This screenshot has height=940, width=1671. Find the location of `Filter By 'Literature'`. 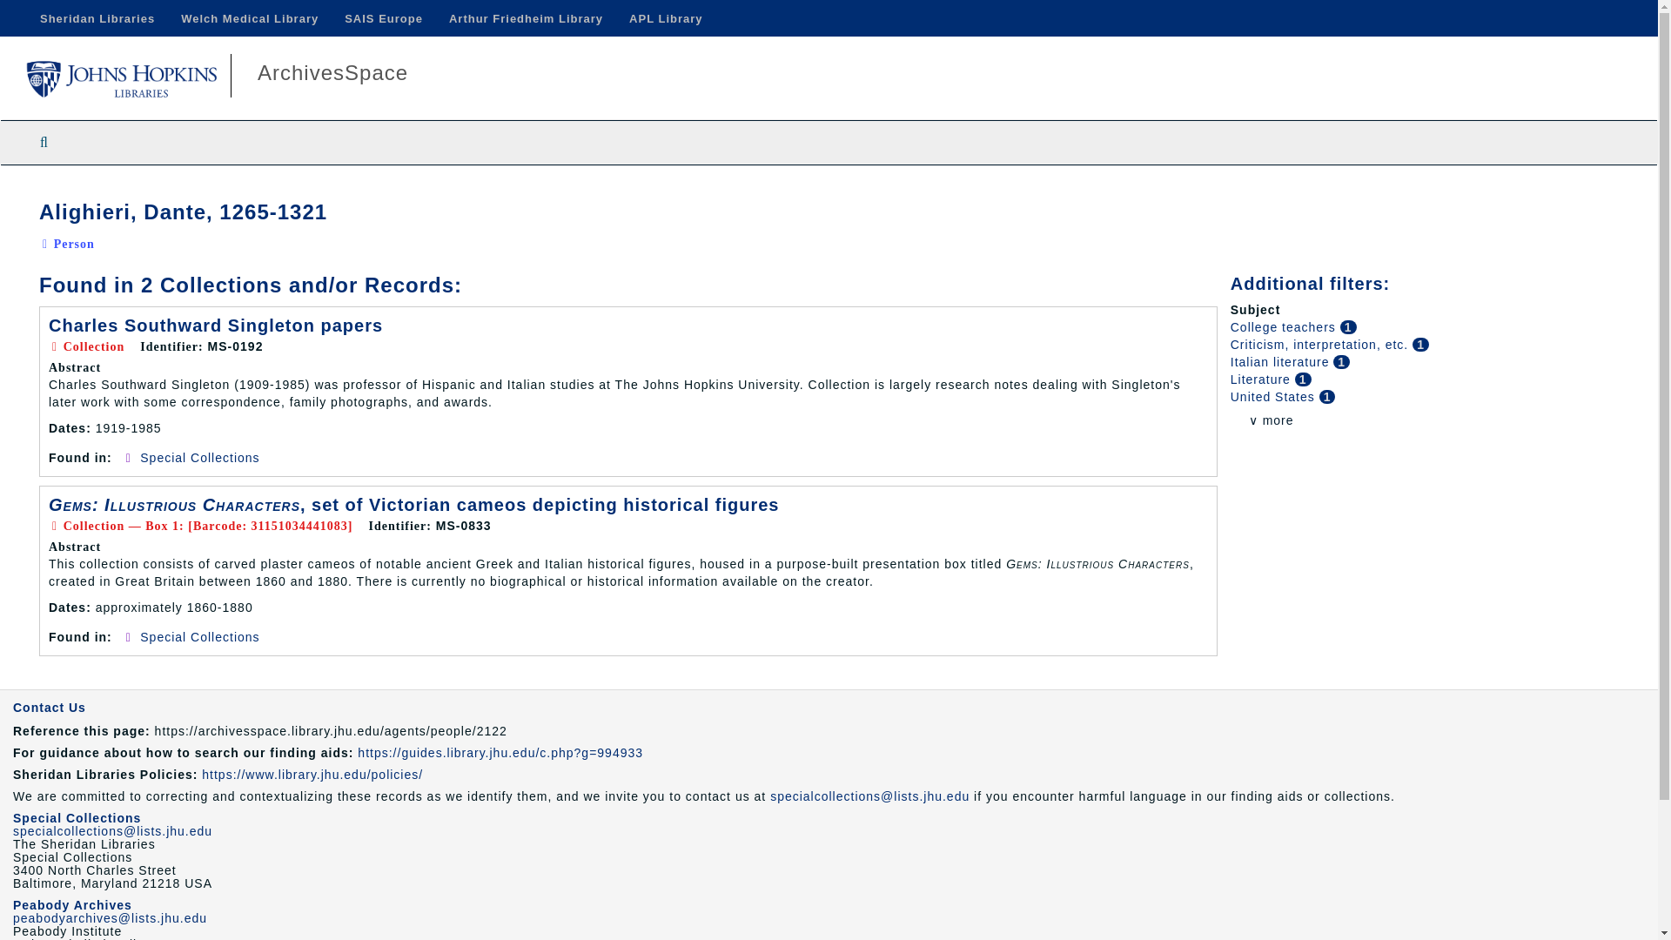

Filter By 'Literature' is located at coordinates (1262, 379).